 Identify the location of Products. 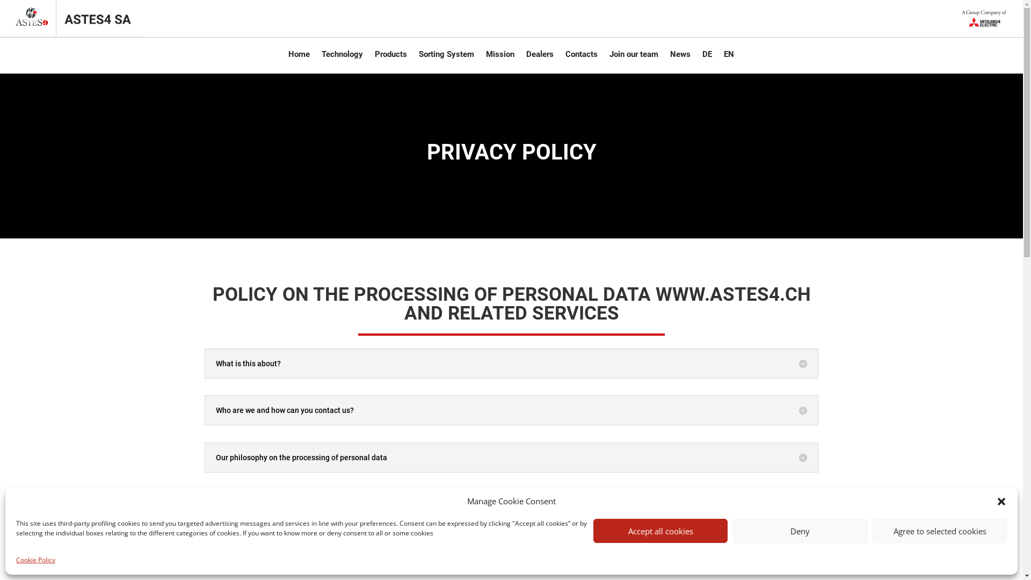
(391, 56).